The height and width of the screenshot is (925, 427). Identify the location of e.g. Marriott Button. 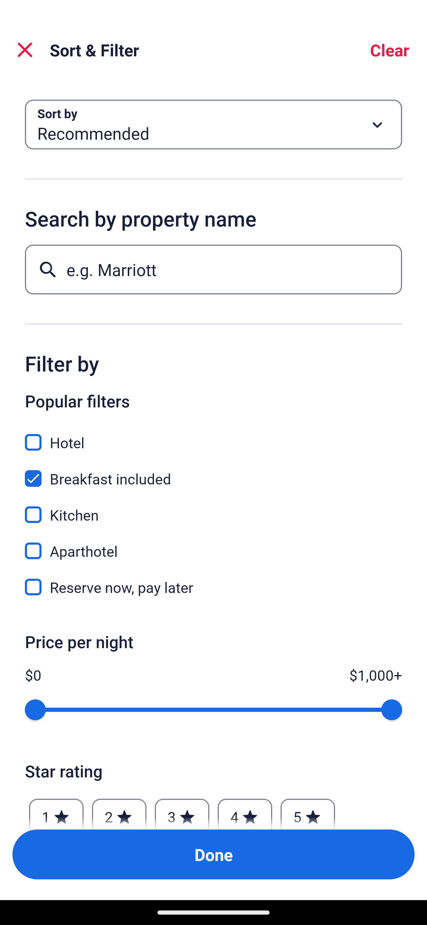
(213, 269).